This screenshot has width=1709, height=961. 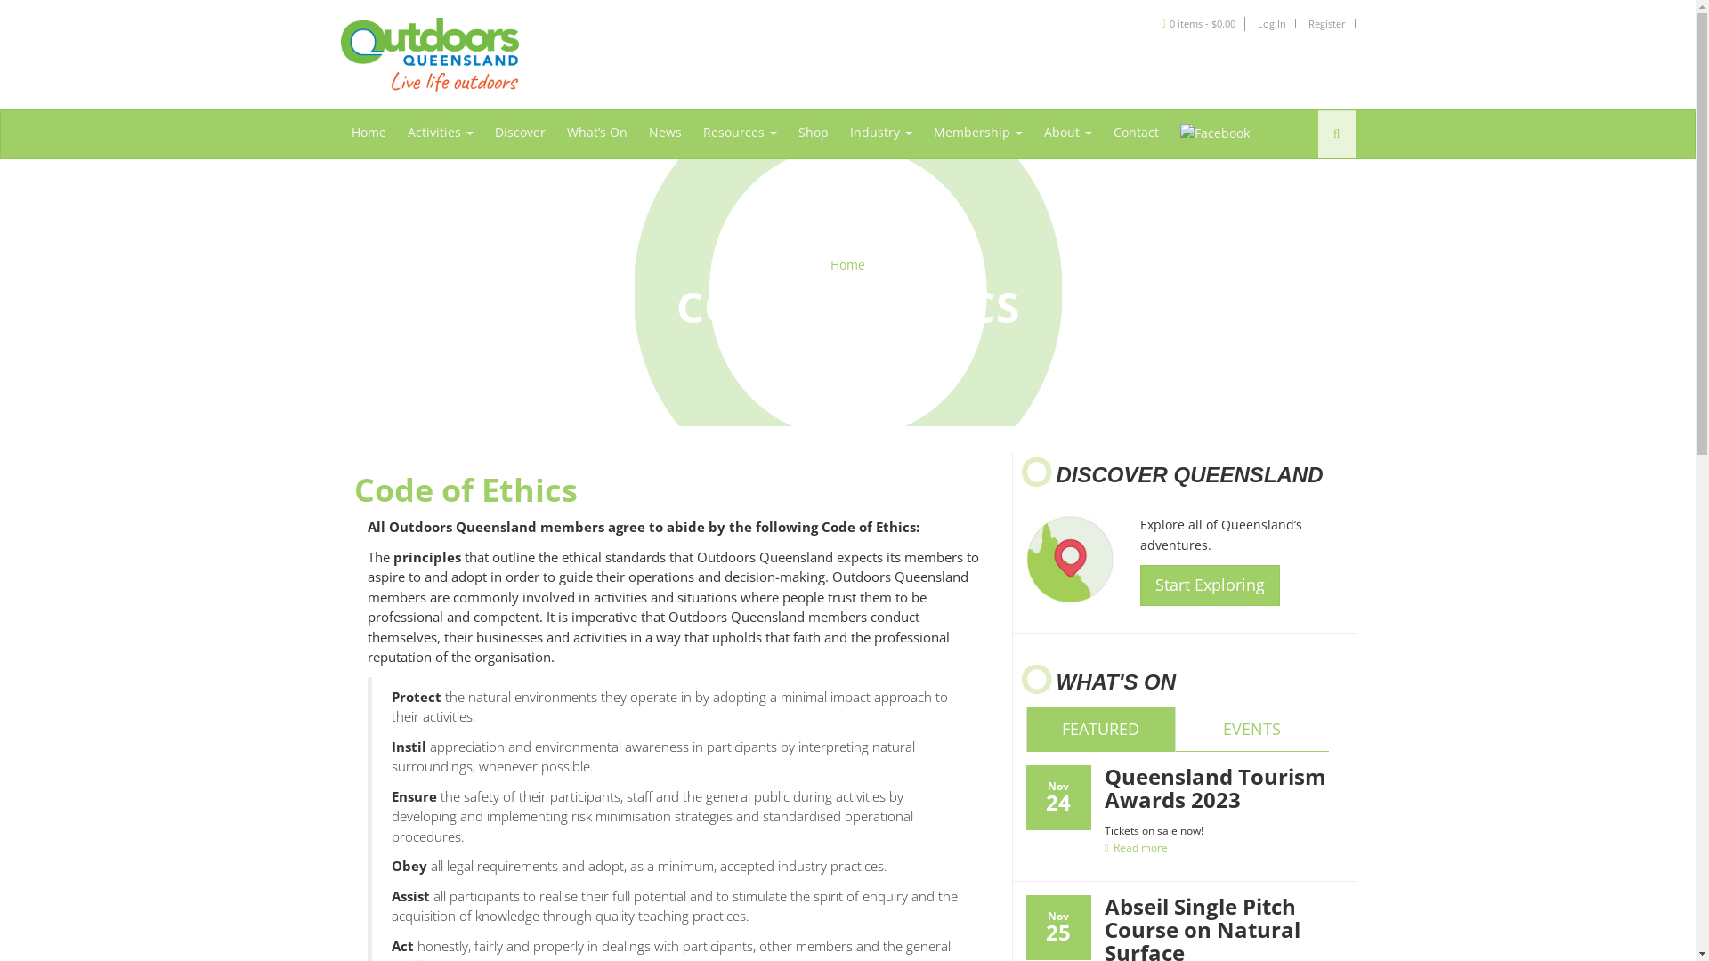 What do you see at coordinates (880, 133) in the screenshot?
I see `Industry` at bounding box center [880, 133].